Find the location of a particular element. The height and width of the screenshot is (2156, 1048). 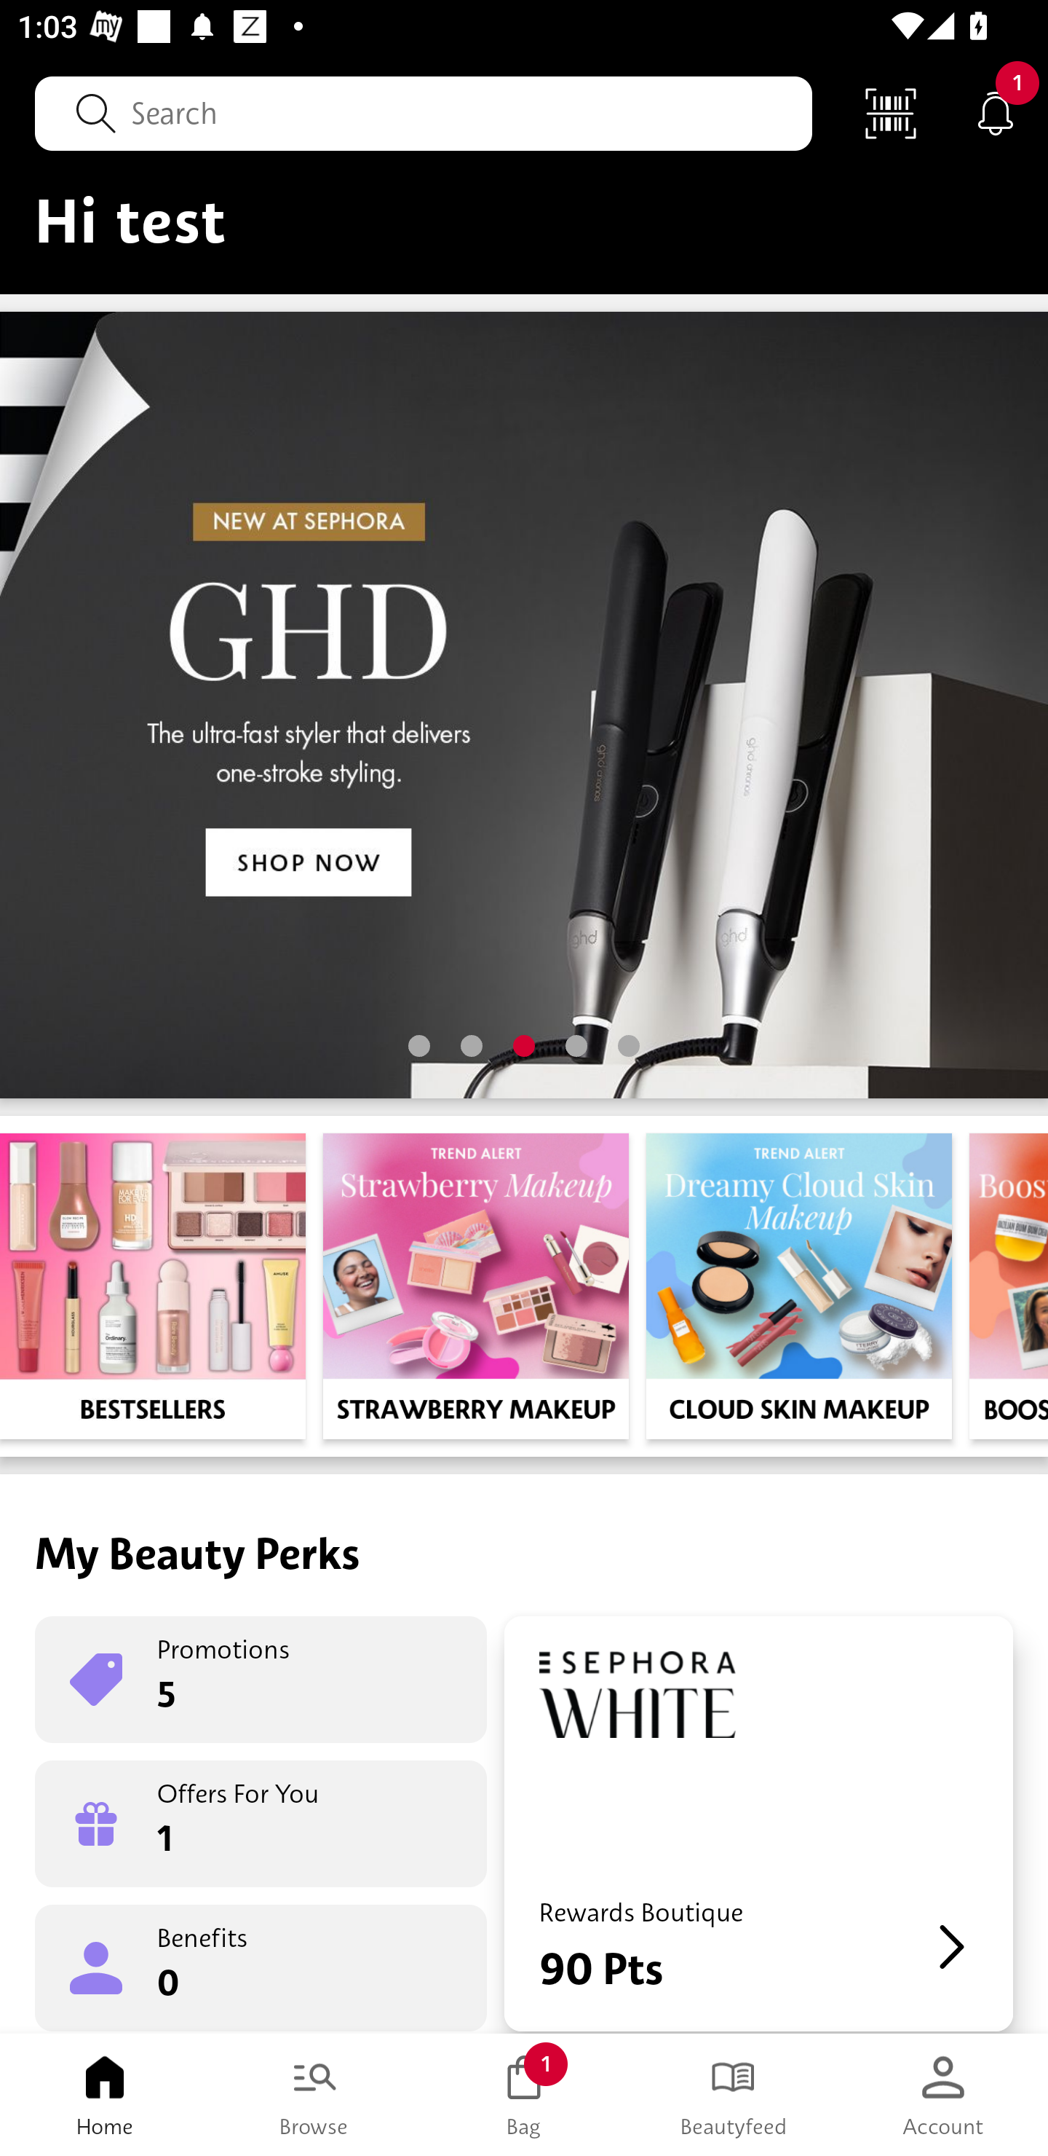

Bag 1 Bag is located at coordinates (524, 2095).